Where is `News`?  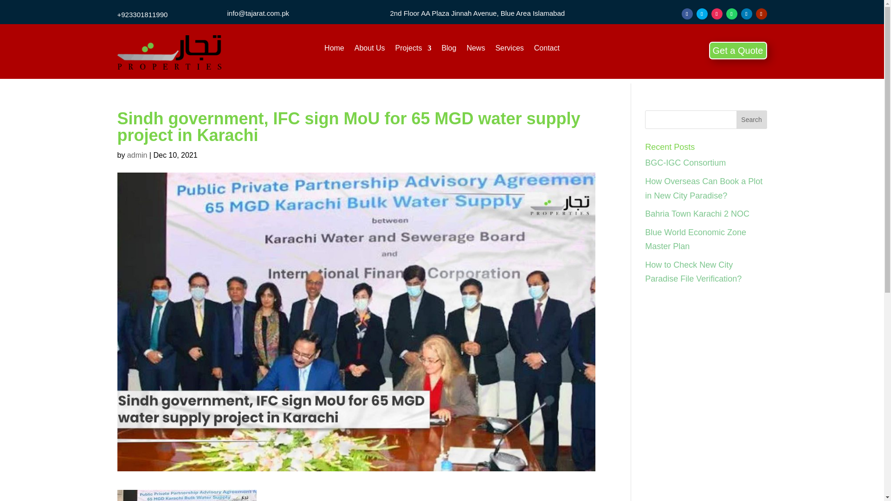
News is located at coordinates (475, 50).